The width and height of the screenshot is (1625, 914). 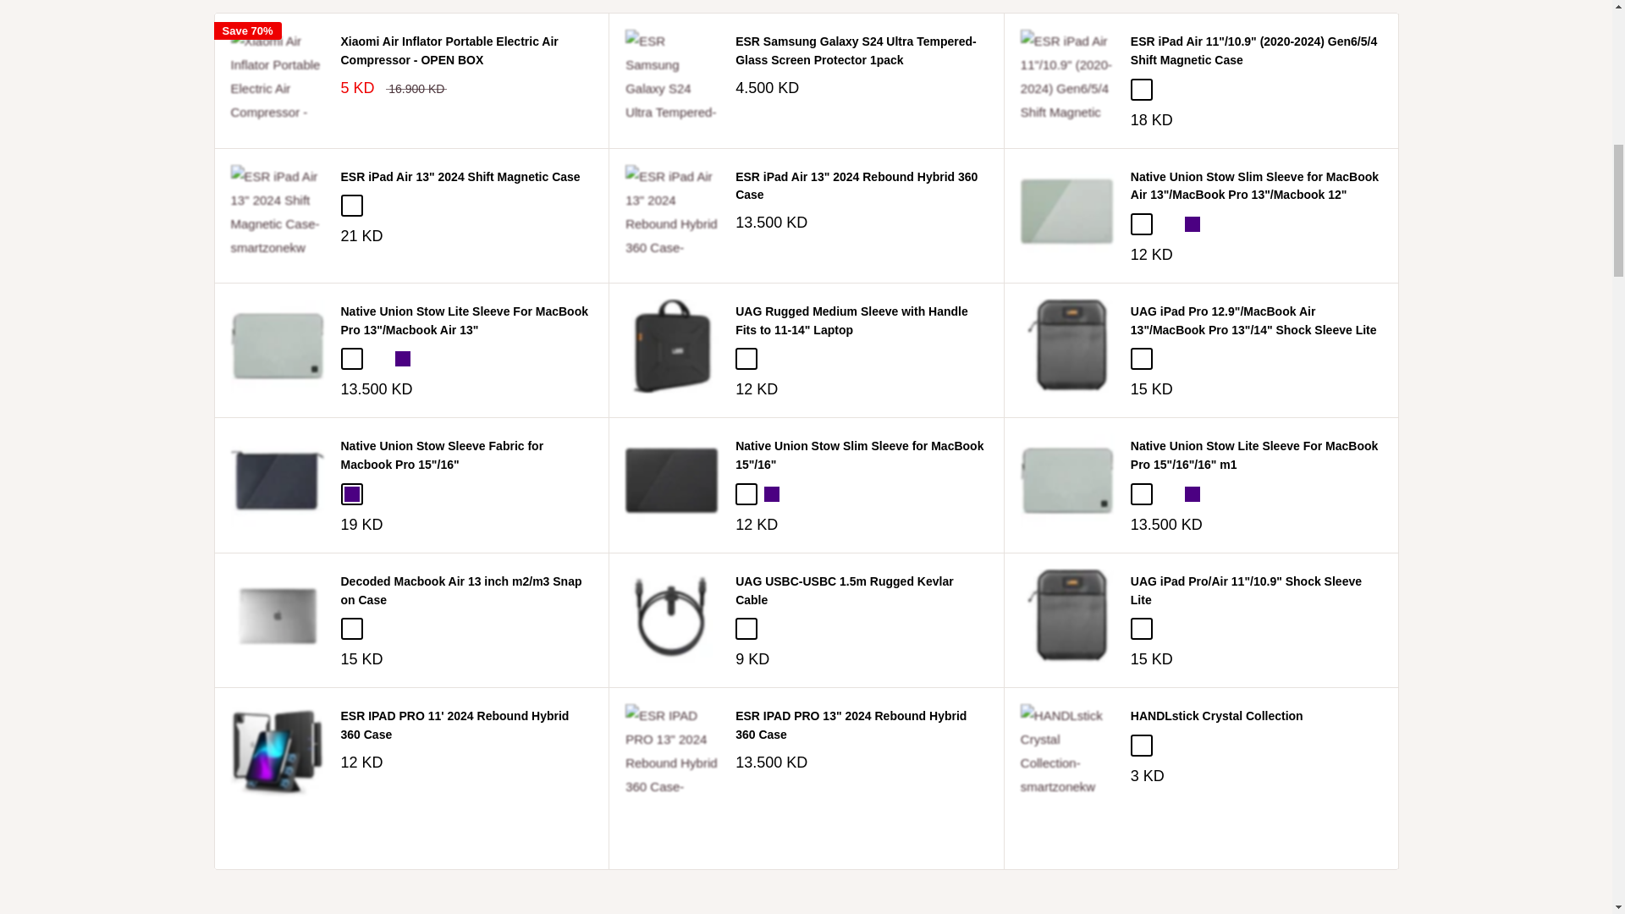 I want to click on Black, so click(x=1167, y=359).